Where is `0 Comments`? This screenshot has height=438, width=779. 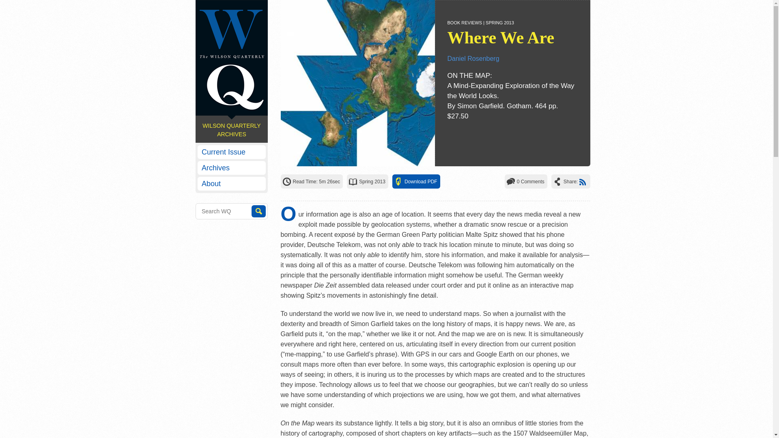
0 Comments is located at coordinates (531, 181).